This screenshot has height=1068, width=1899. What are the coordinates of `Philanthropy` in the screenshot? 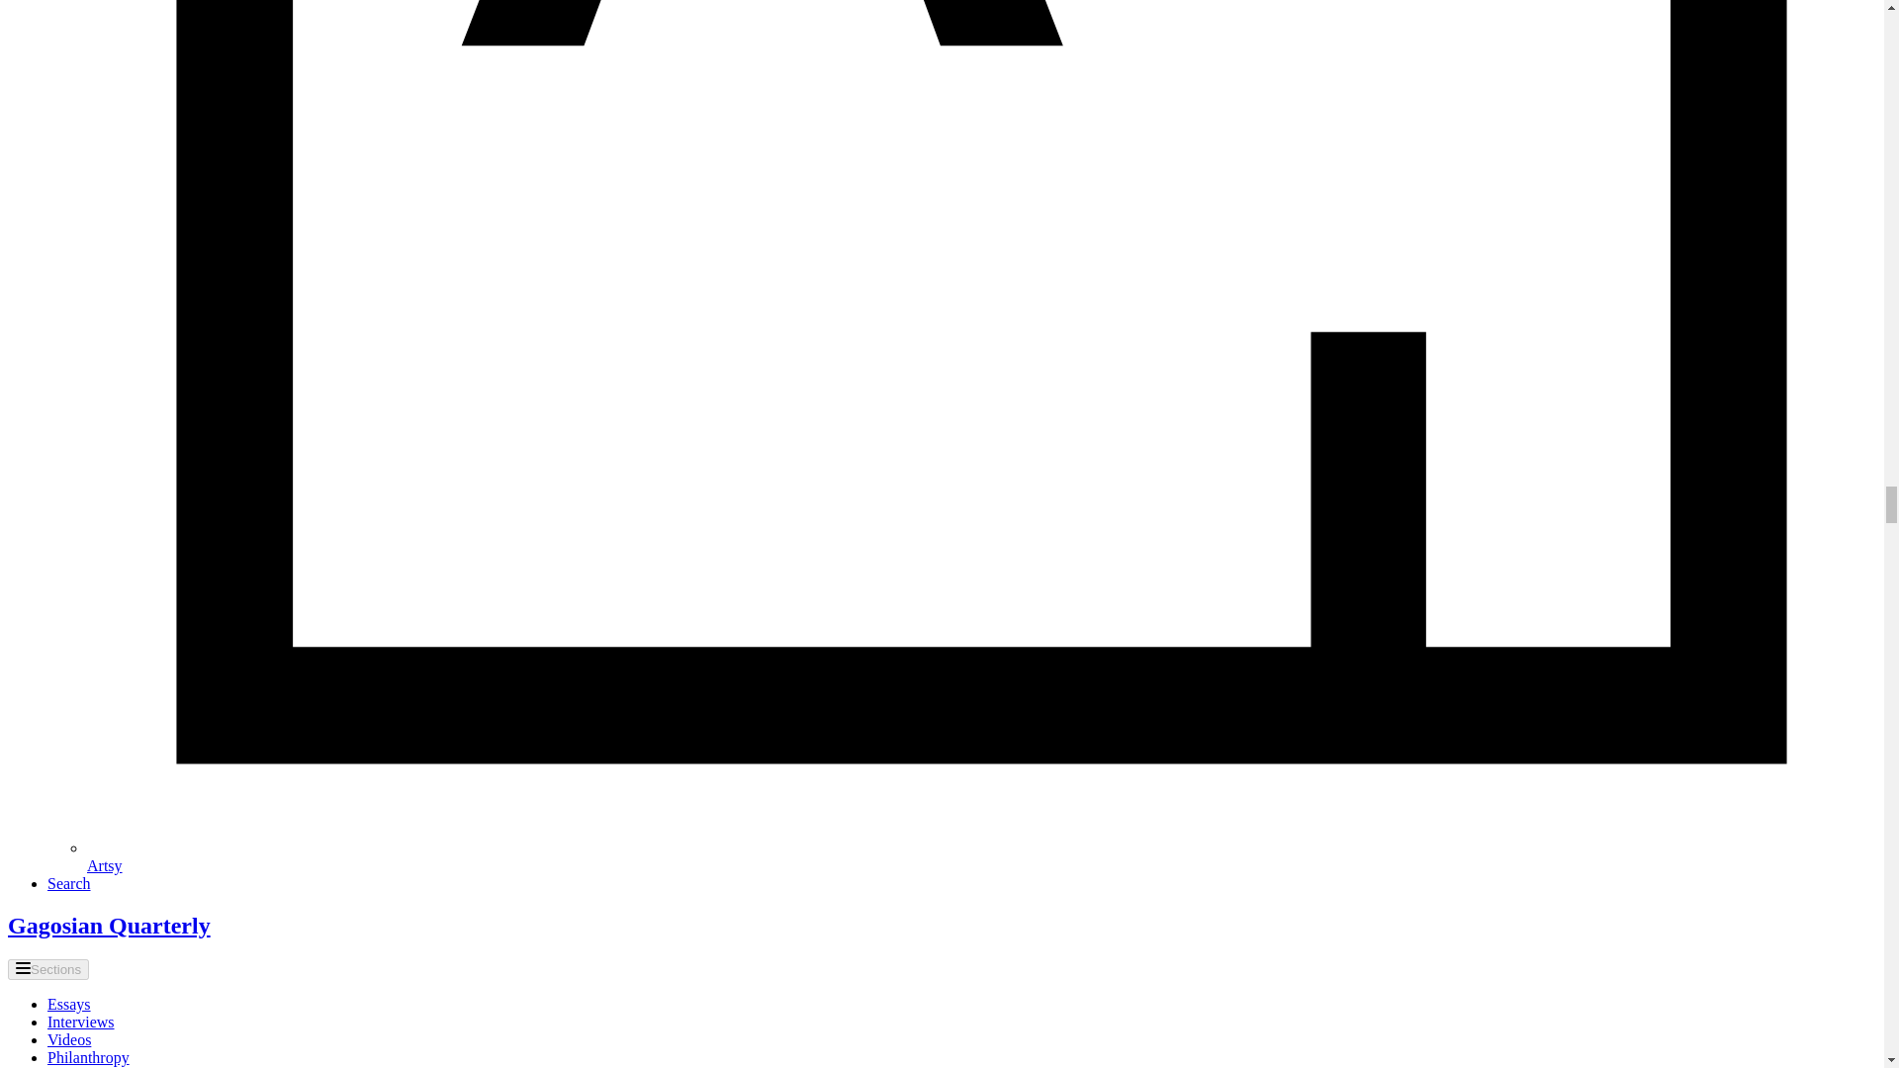 It's located at (88, 1056).